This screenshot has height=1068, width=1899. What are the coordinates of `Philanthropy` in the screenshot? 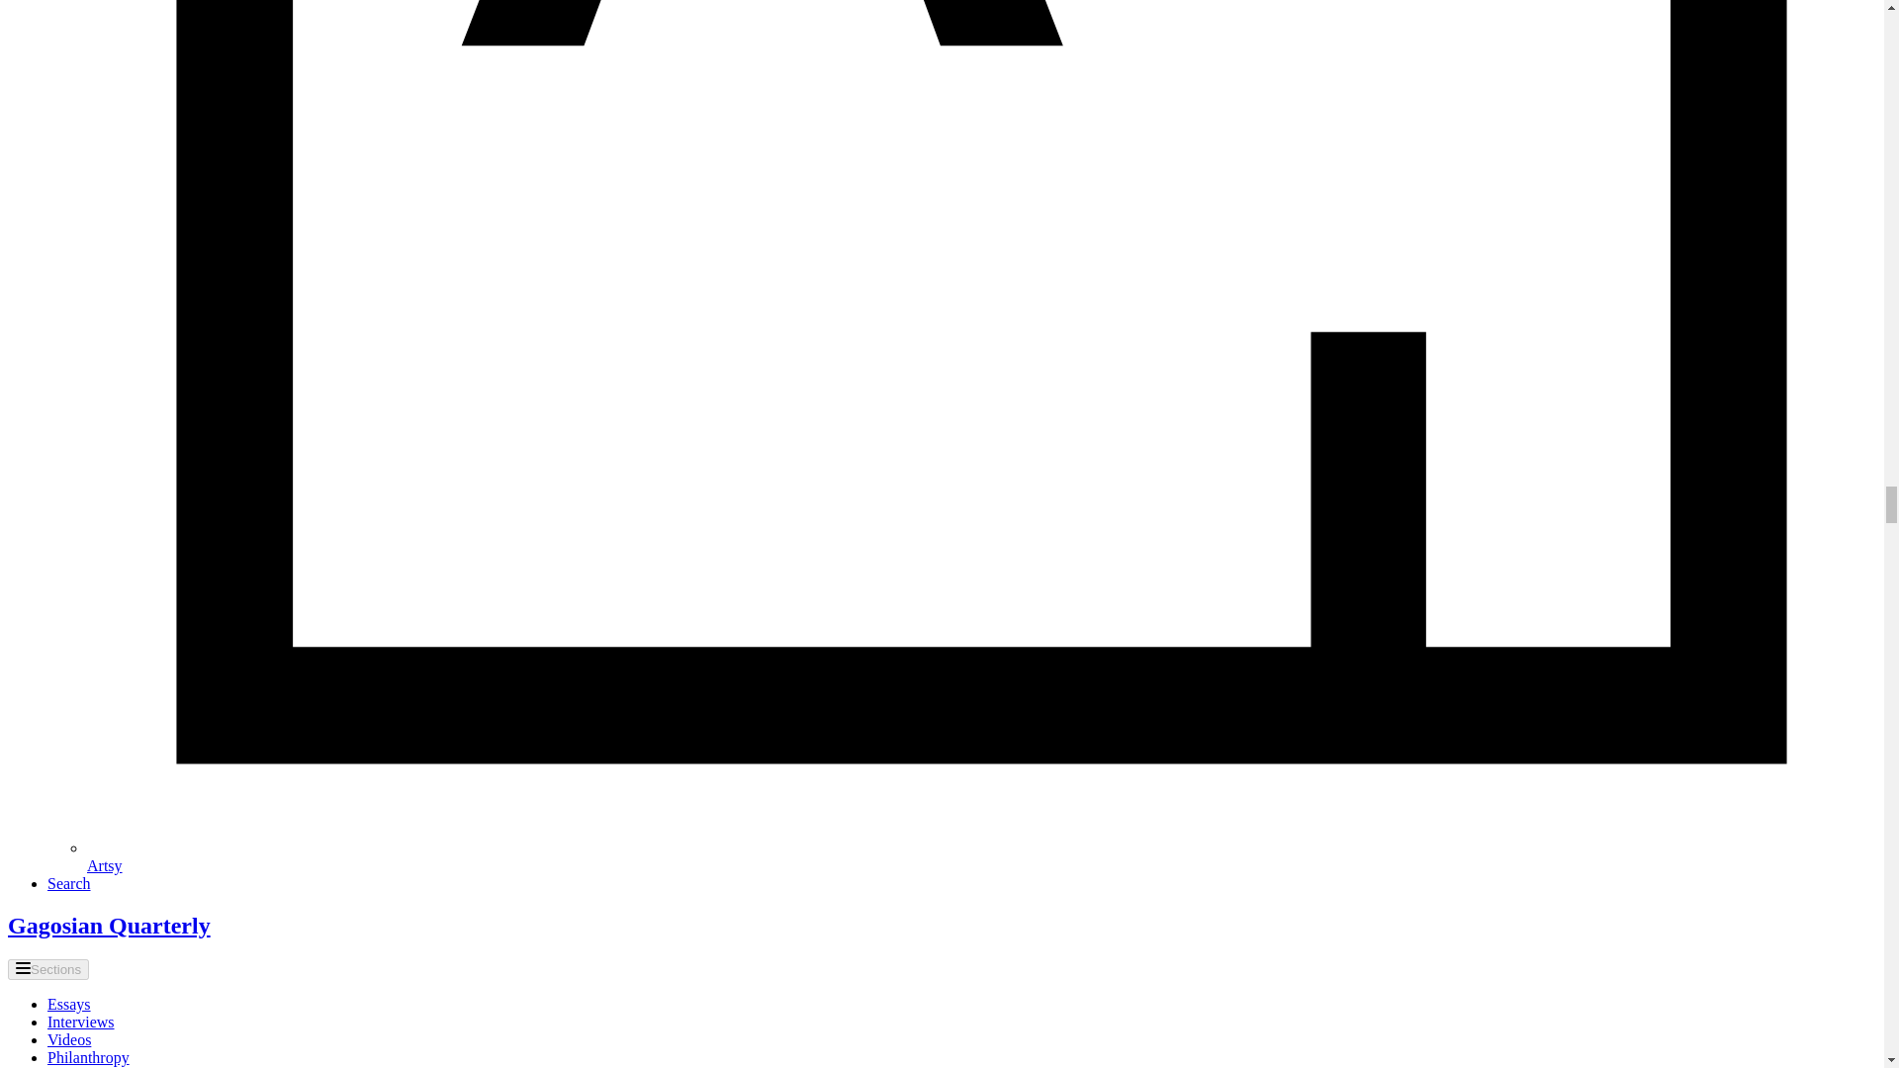 It's located at (88, 1056).